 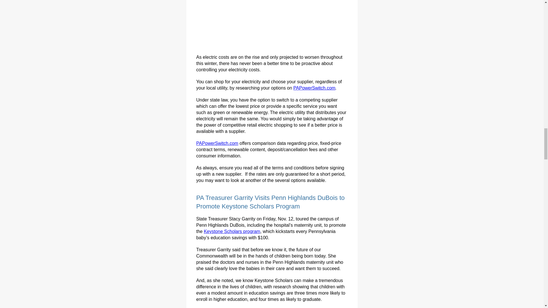 What do you see at coordinates (217, 143) in the screenshot?
I see `PAPowerSwitch.com` at bounding box center [217, 143].